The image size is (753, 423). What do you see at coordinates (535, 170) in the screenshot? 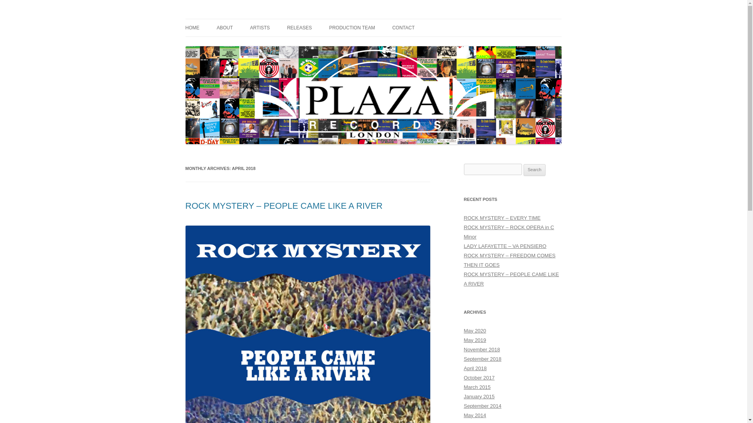
I see `Search` at bounding box center [535, 170].